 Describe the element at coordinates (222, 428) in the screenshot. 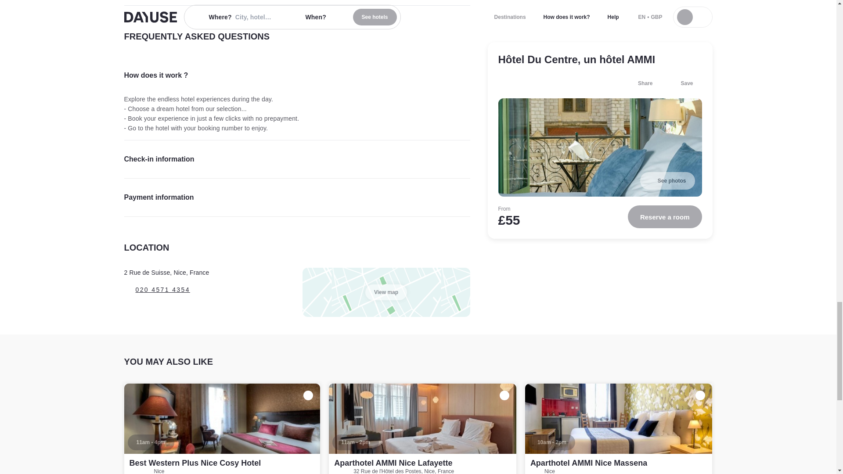

I see `Best Western Plus Nice Cosy Hotel` at that location.